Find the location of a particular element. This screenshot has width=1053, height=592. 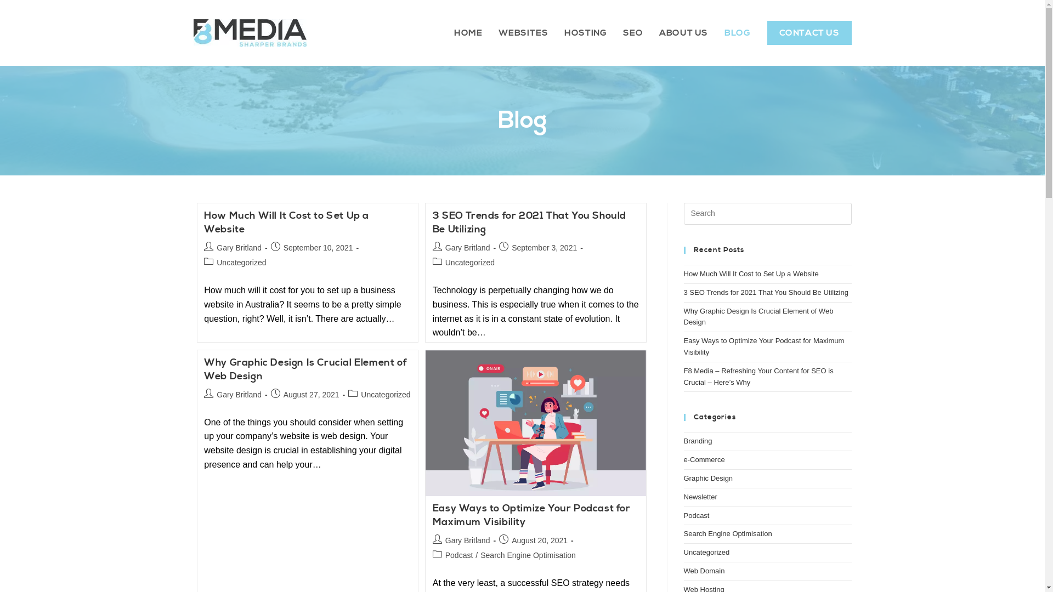

How Much Will It Cost to Set Up a Website is located at coordinates (751, 274).